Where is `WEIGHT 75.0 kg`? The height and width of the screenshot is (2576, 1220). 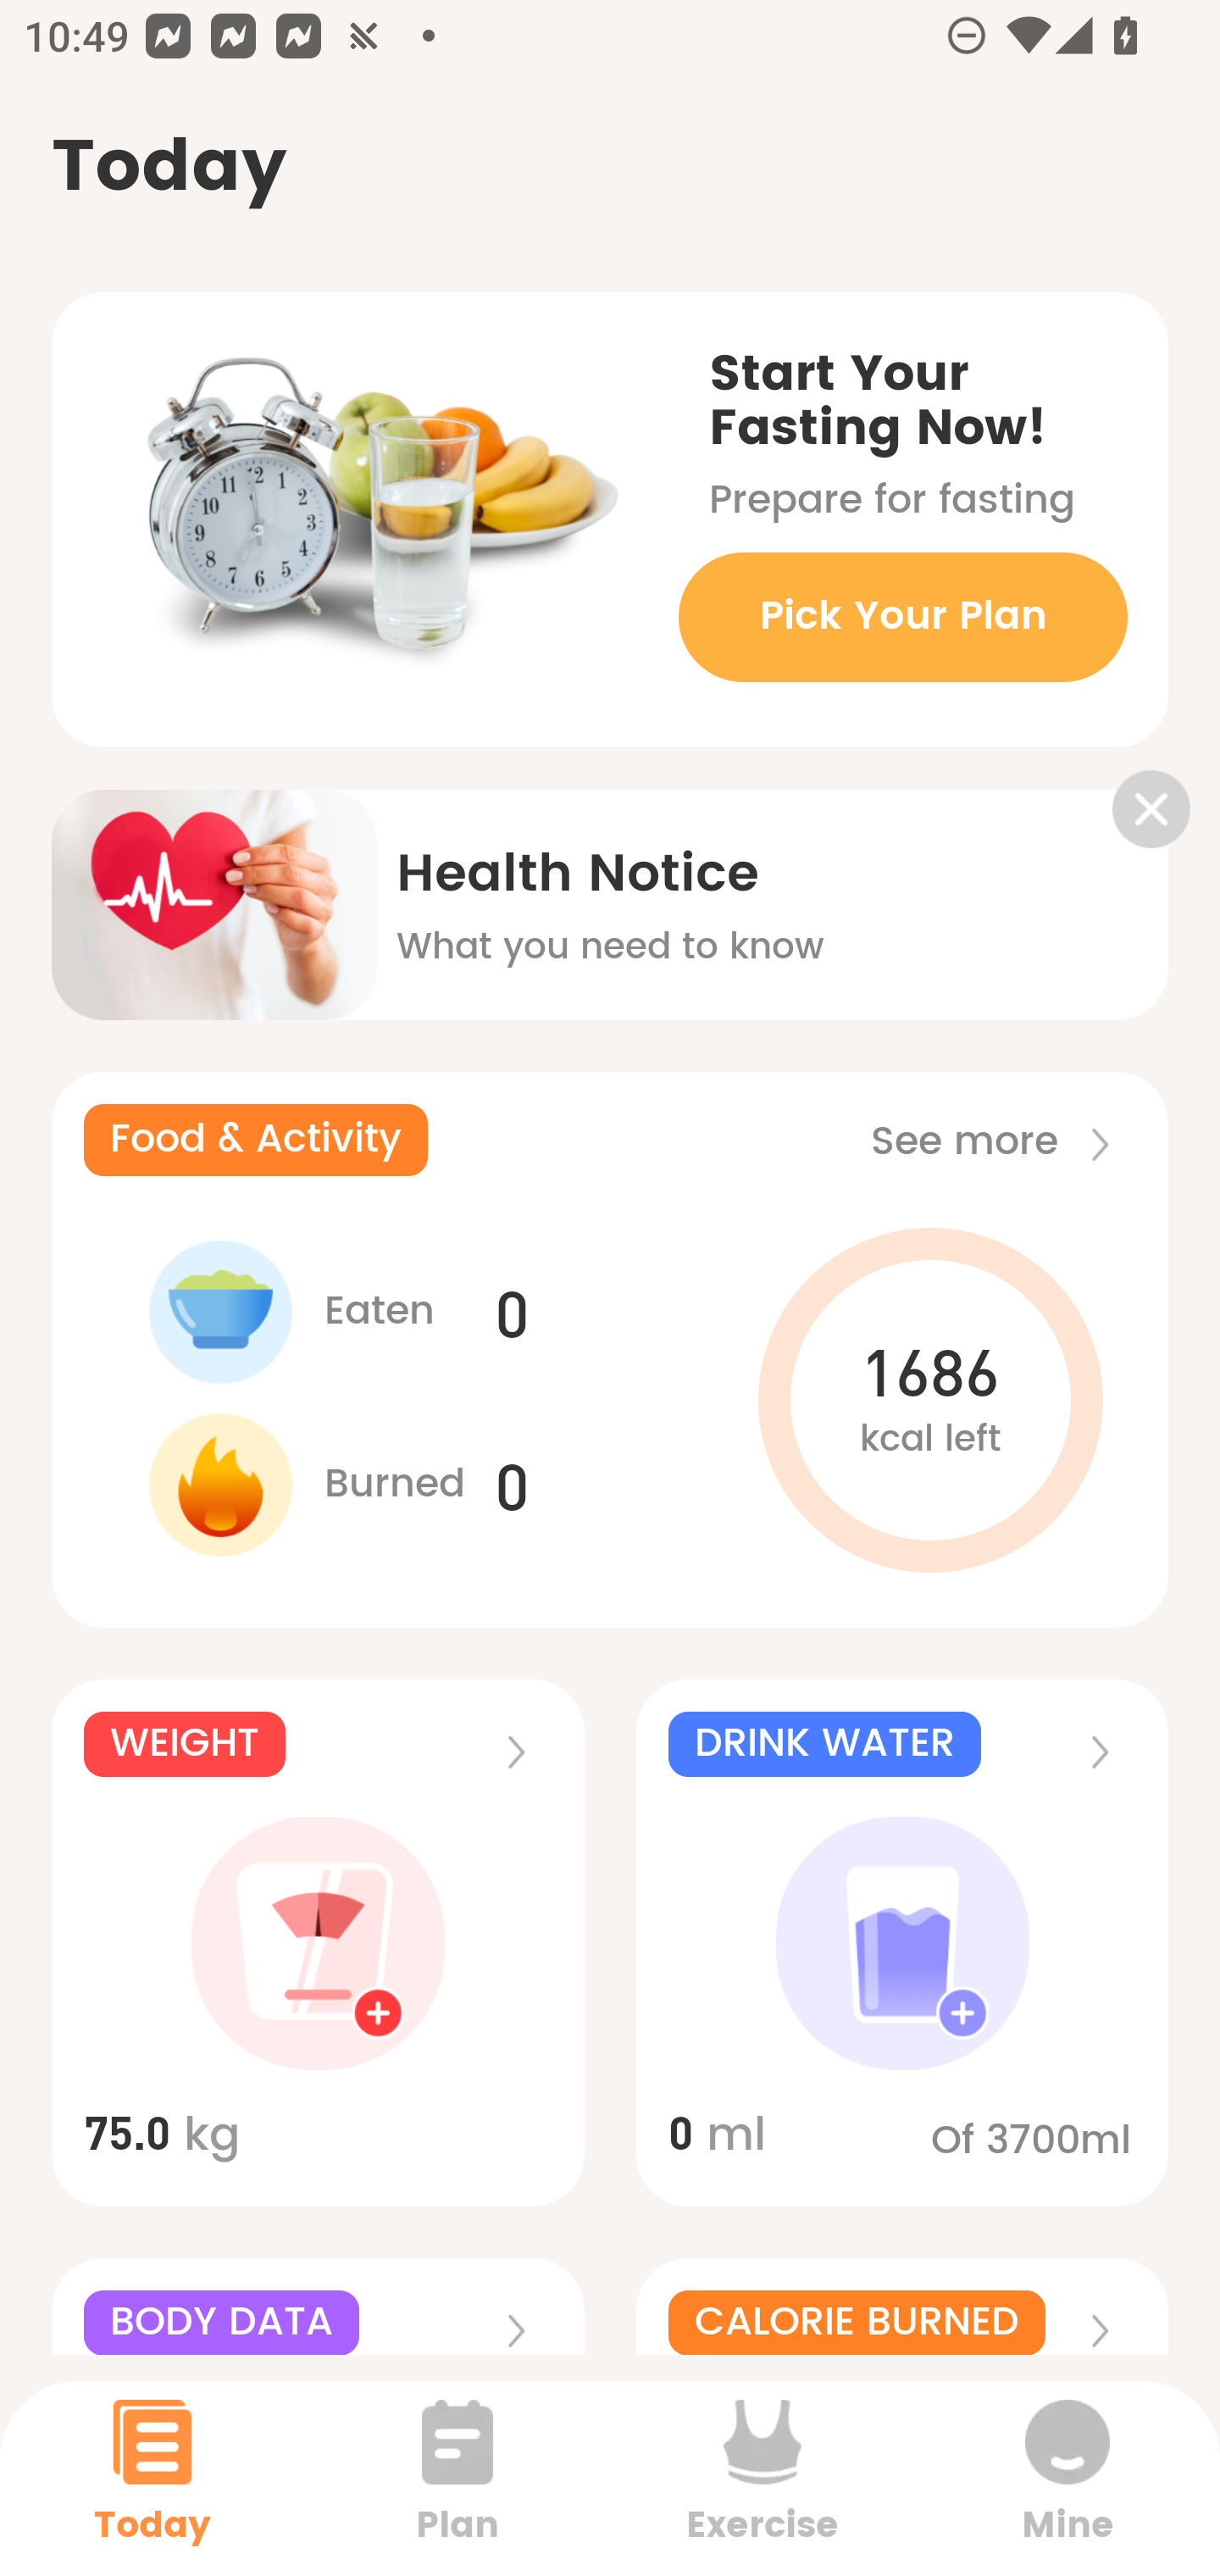 WEIGHT 75.0 kg is located at coordinates (317, 1944).